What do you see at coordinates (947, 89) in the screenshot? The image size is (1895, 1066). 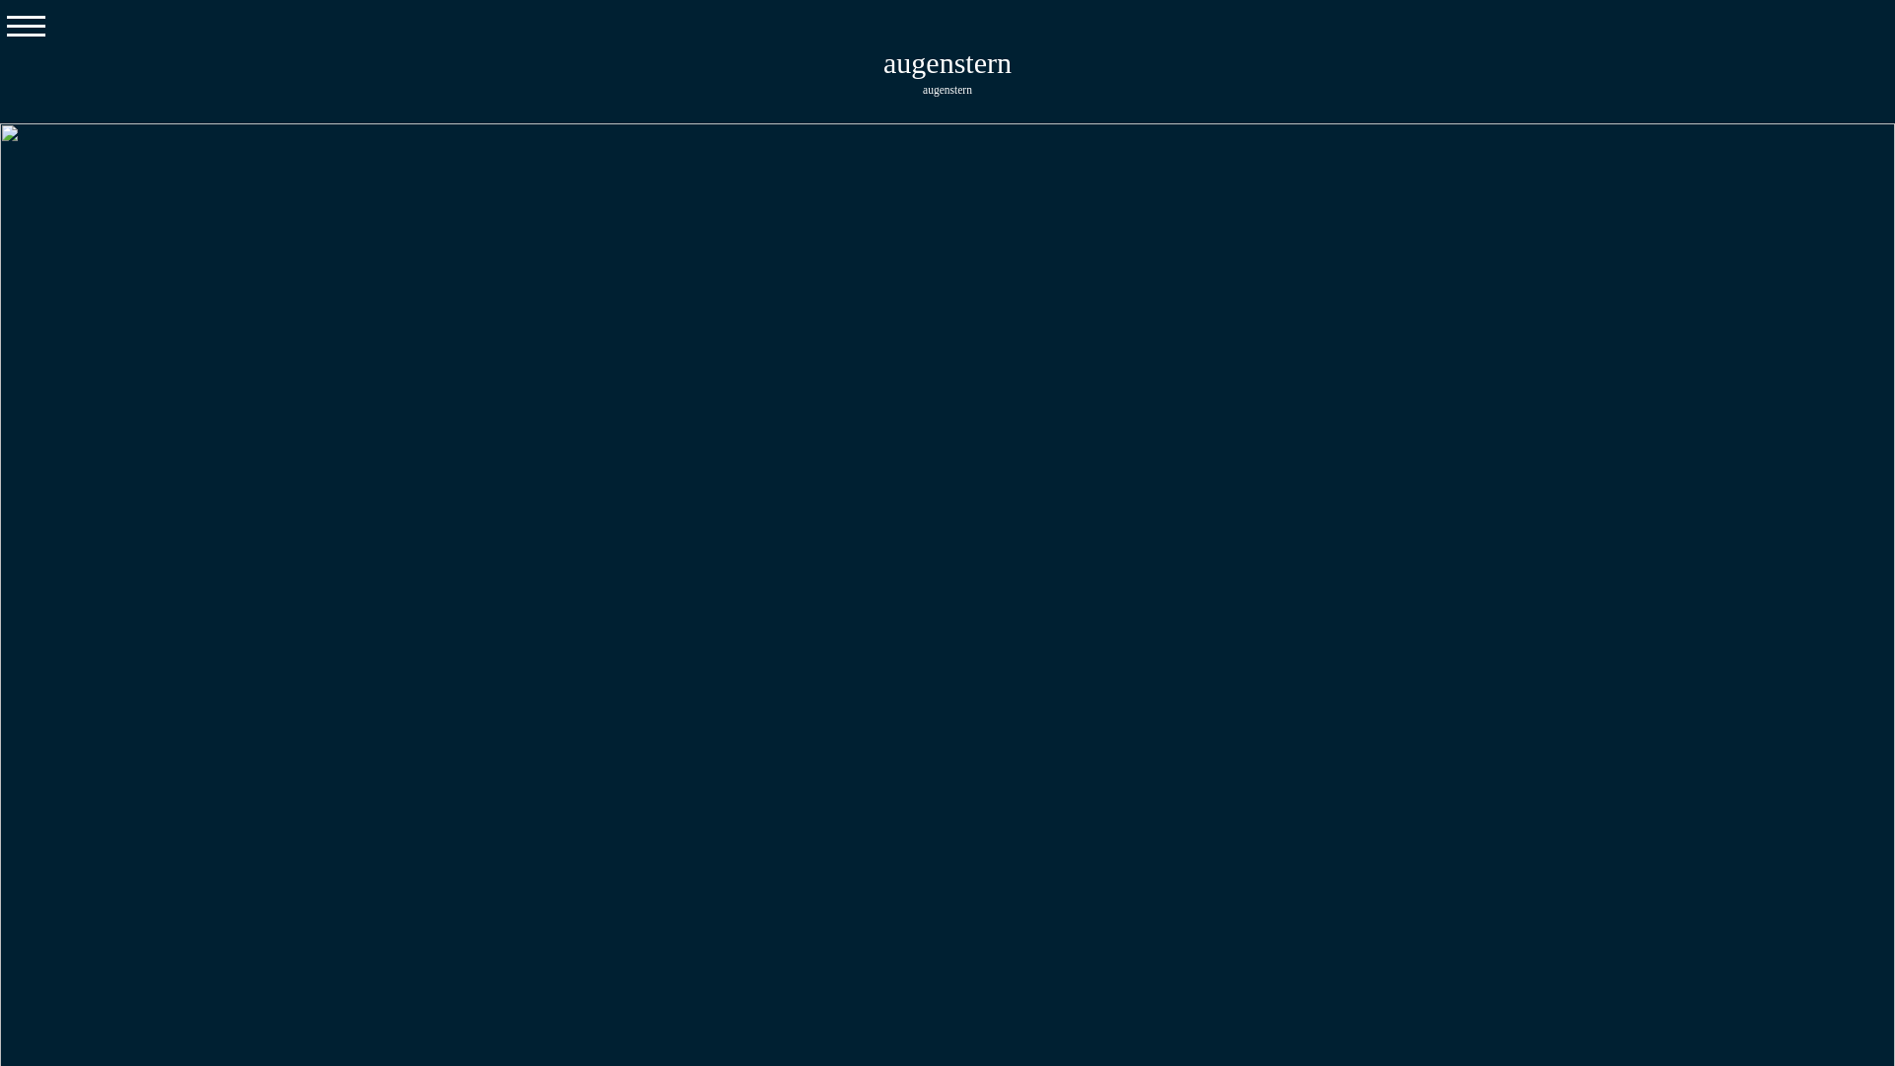 I see `augenstern` at bounding box center [947, 89].